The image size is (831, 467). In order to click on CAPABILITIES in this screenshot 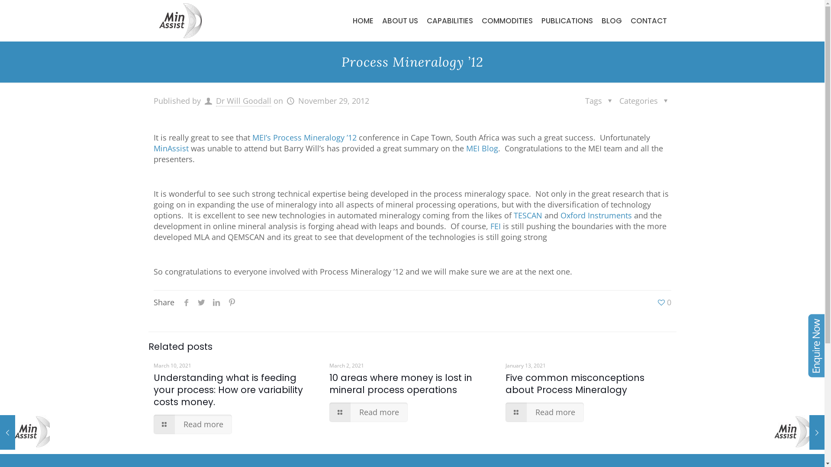, I will do `click(450, 21)`.